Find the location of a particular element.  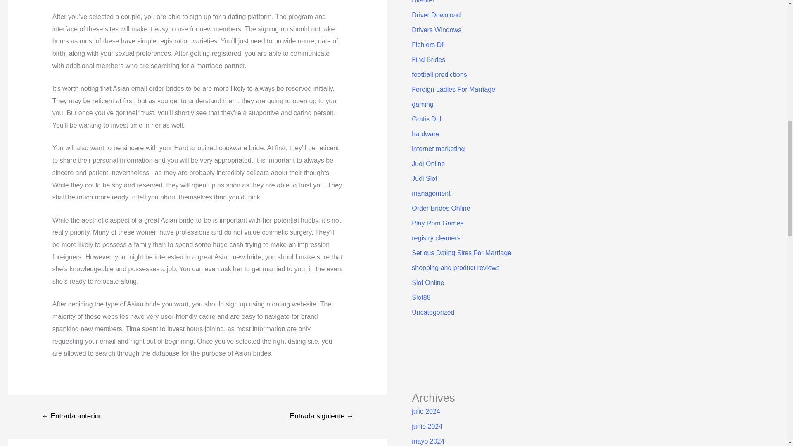

Slot Online is located at coordinates (428, 282).